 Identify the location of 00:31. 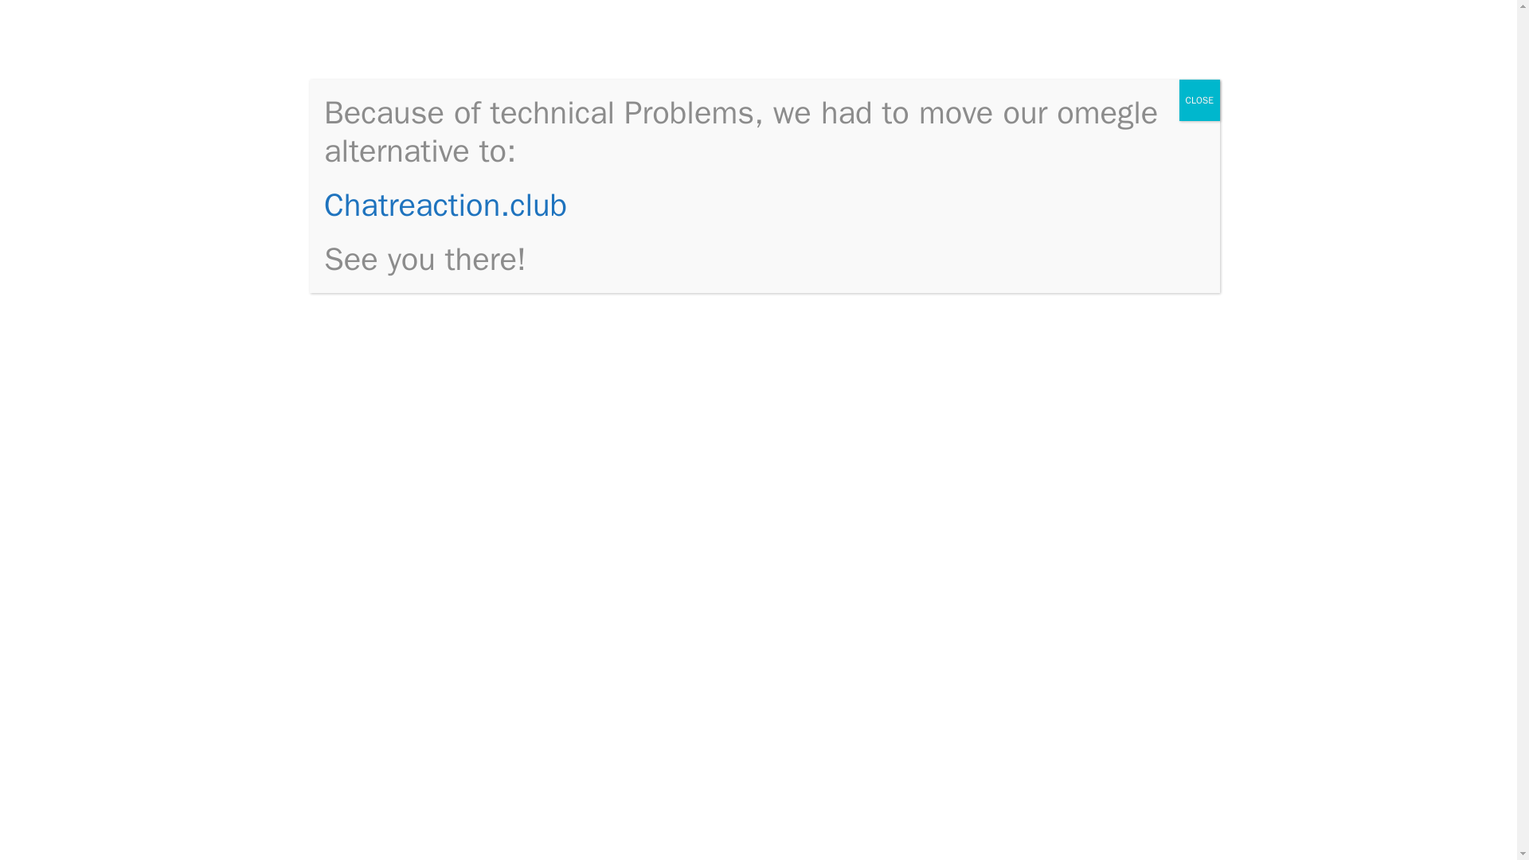
(382, 225).